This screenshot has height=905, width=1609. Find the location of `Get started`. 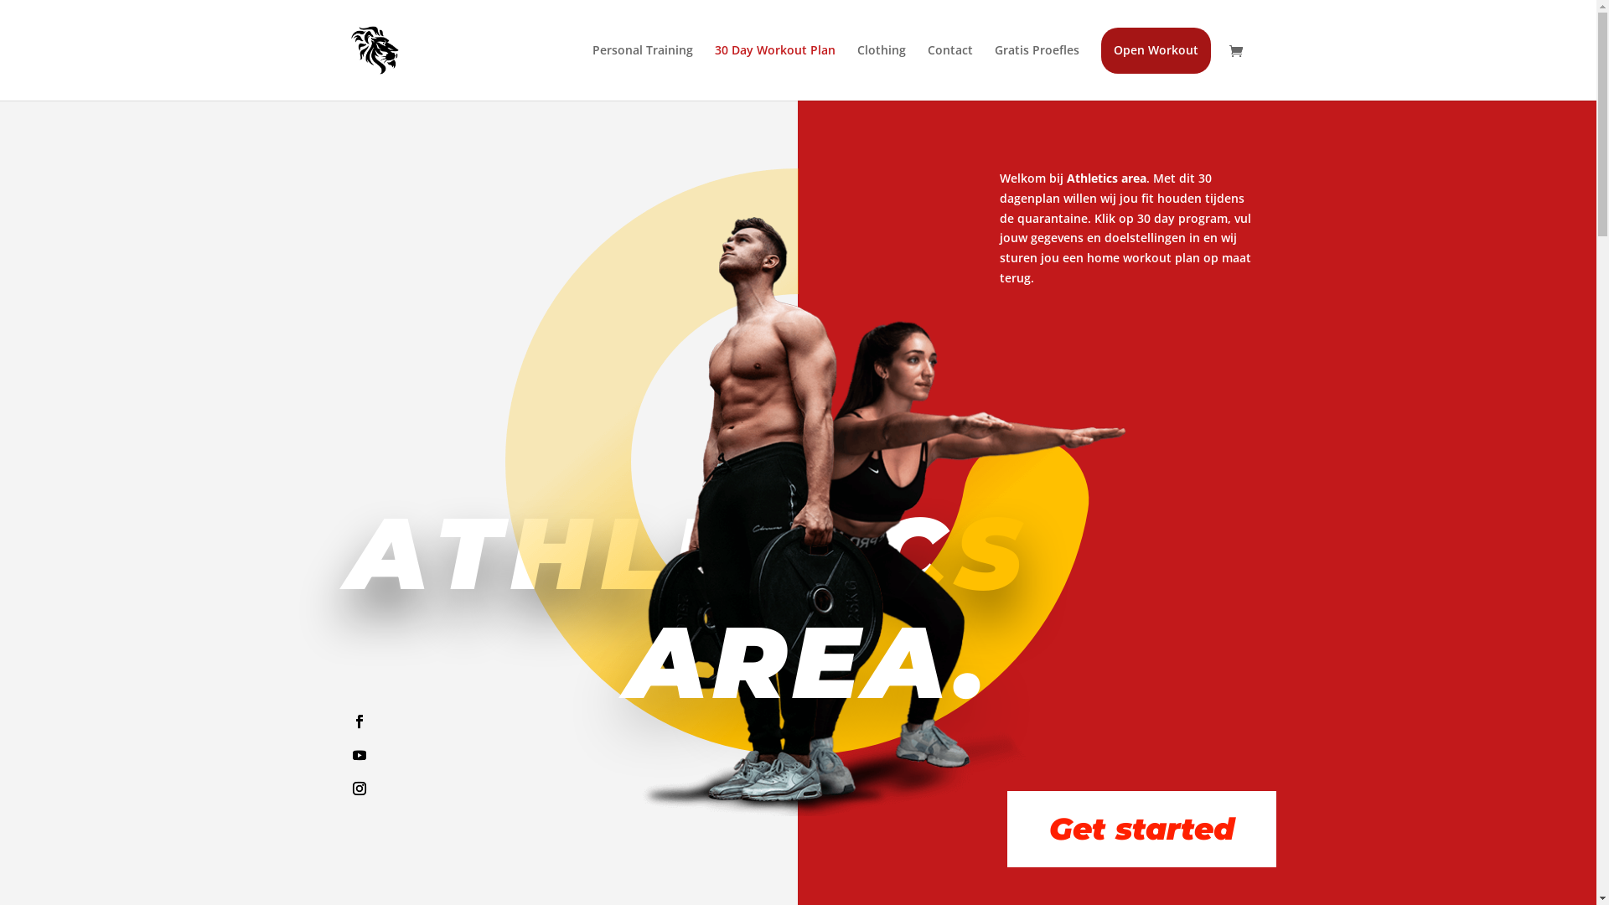

Get started is located at coordinates (1141, 830).